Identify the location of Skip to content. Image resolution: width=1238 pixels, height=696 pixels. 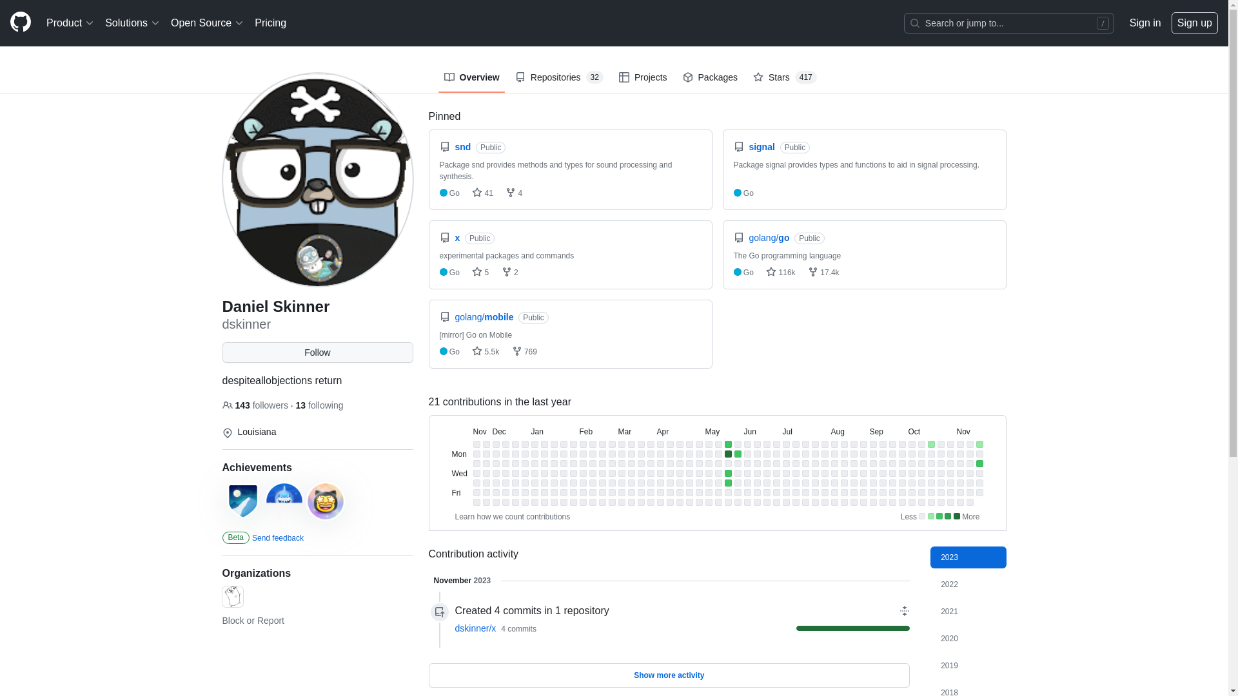
(0, 0).